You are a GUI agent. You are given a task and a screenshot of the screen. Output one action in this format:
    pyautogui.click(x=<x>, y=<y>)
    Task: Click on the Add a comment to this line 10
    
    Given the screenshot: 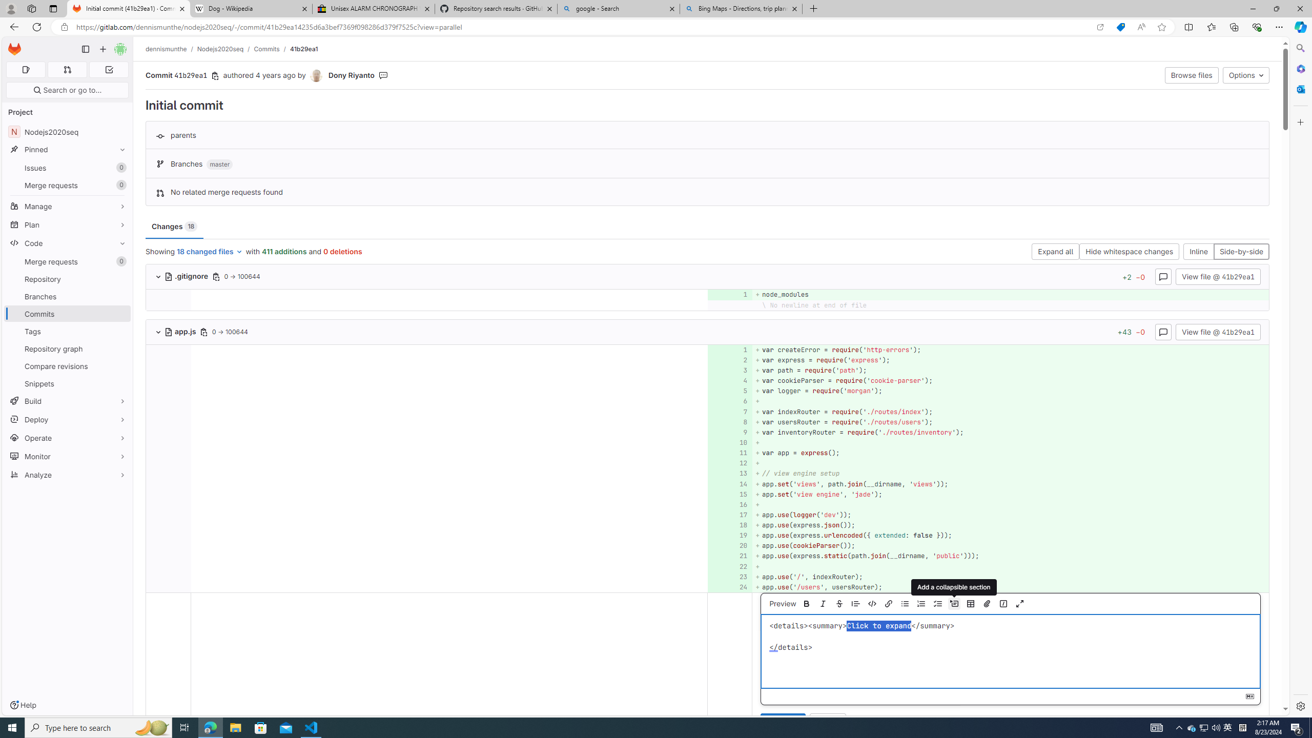 What is the action you would take?
    pyautogui.click(x=730, y=443)
    